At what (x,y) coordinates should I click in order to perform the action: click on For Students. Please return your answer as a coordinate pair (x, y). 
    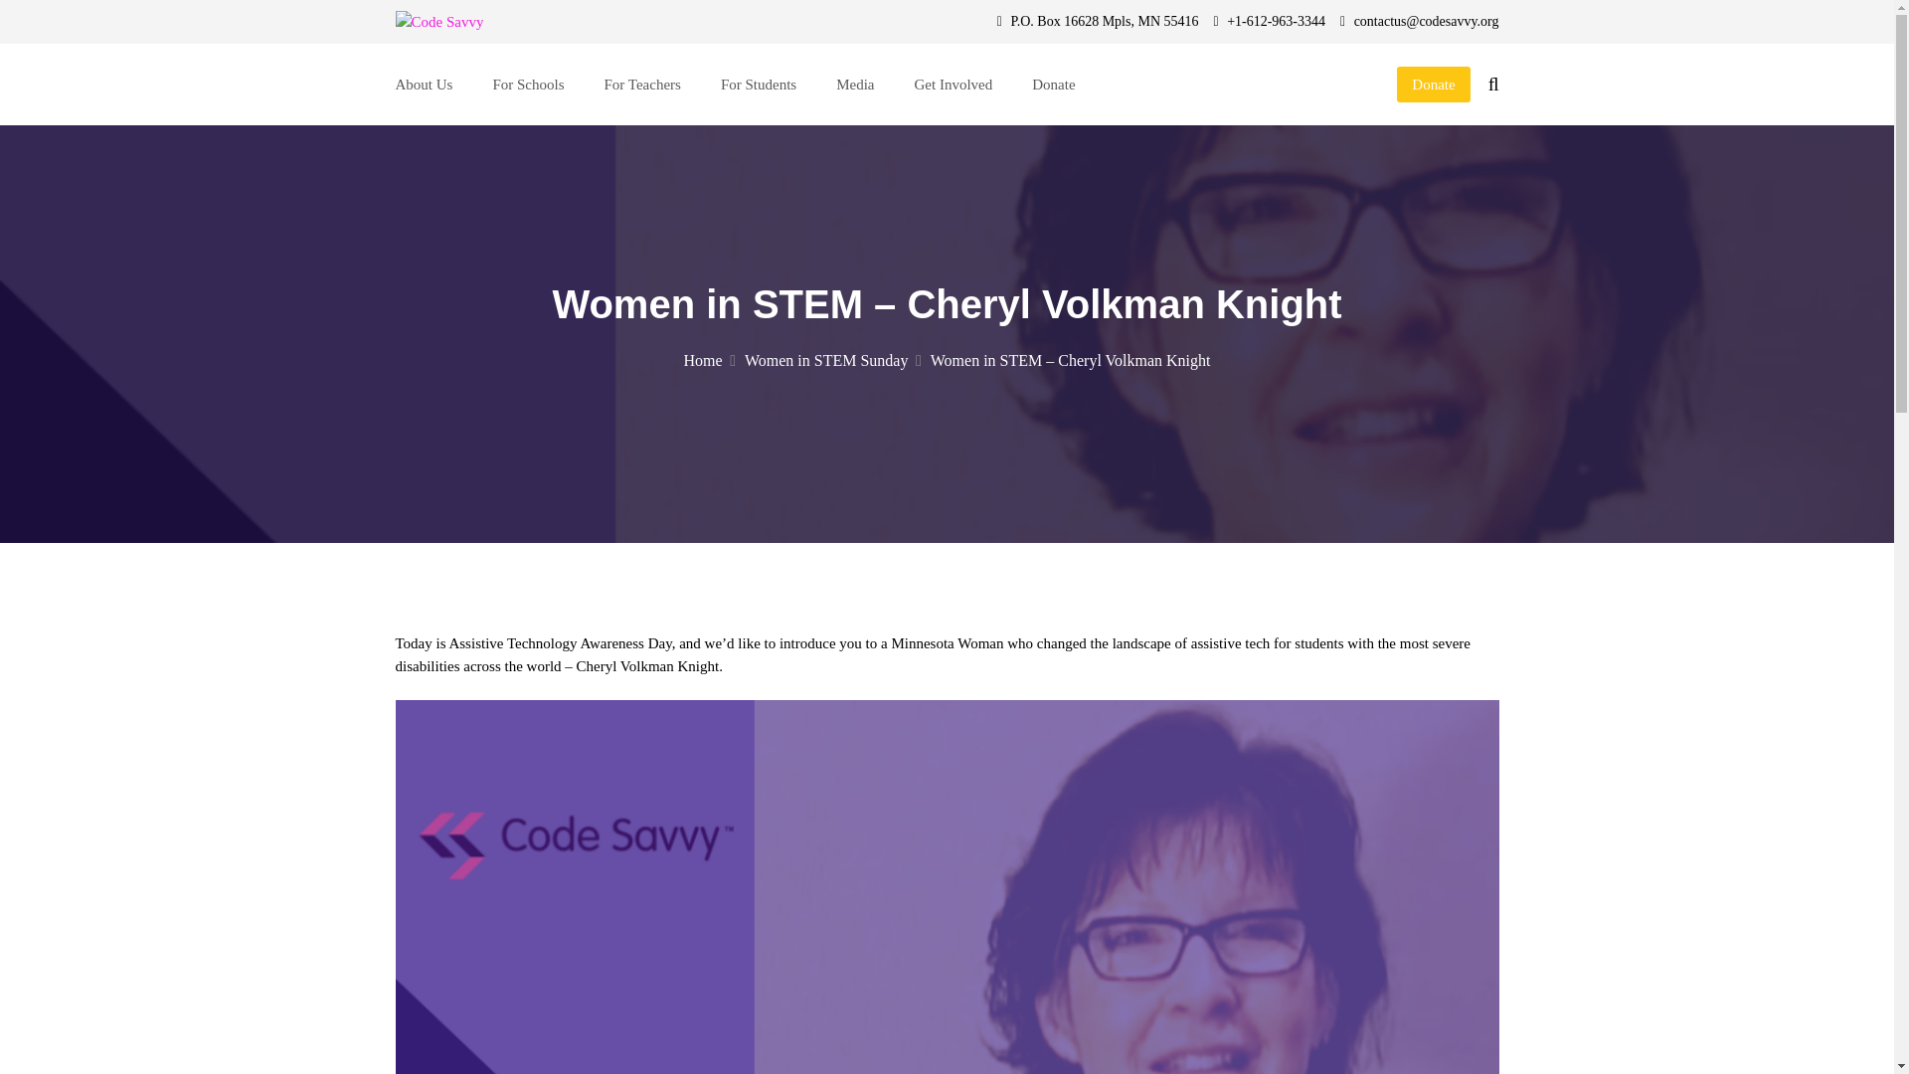
    Looking at the image, I should click on (758, 84).